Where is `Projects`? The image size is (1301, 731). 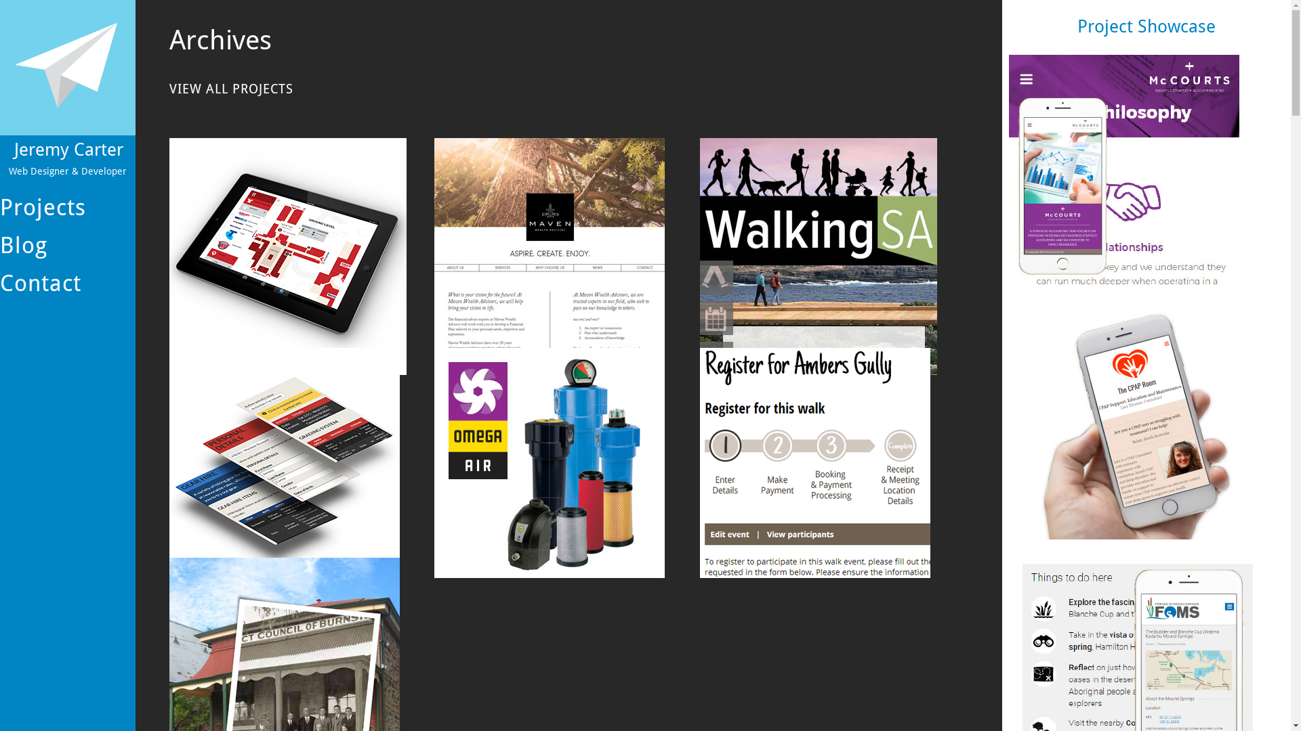
Projects is located at coordinates (68, 208).